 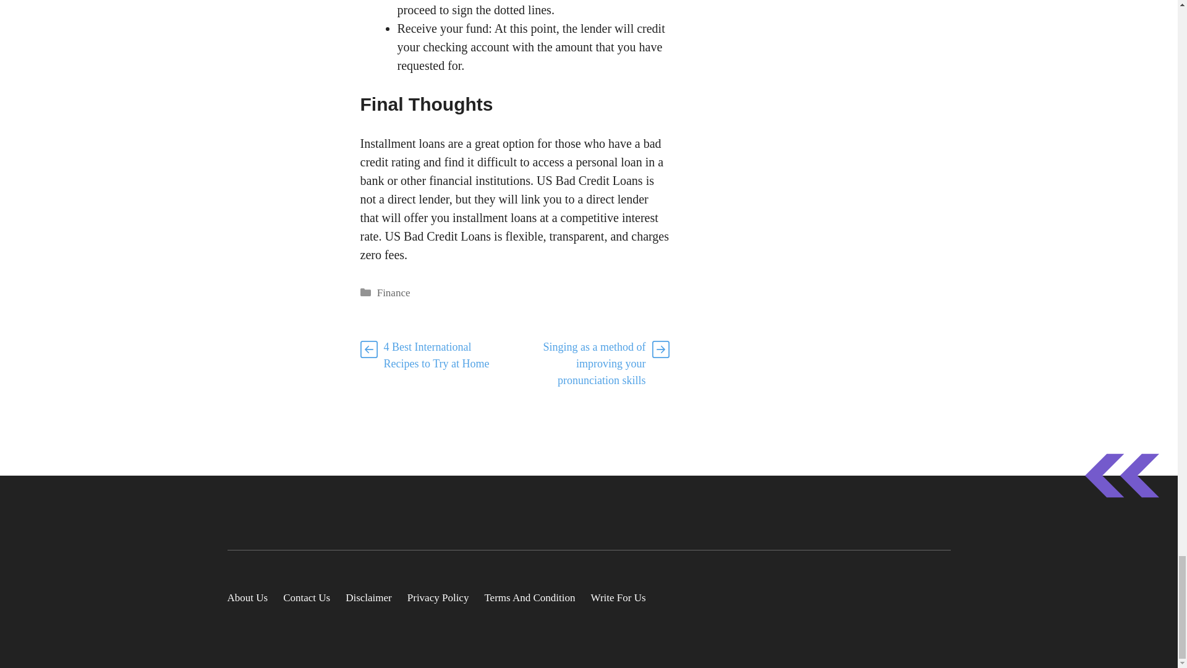 I want to click on 4 Best International Recipes to Try at Home, so click(x=436, y=355).